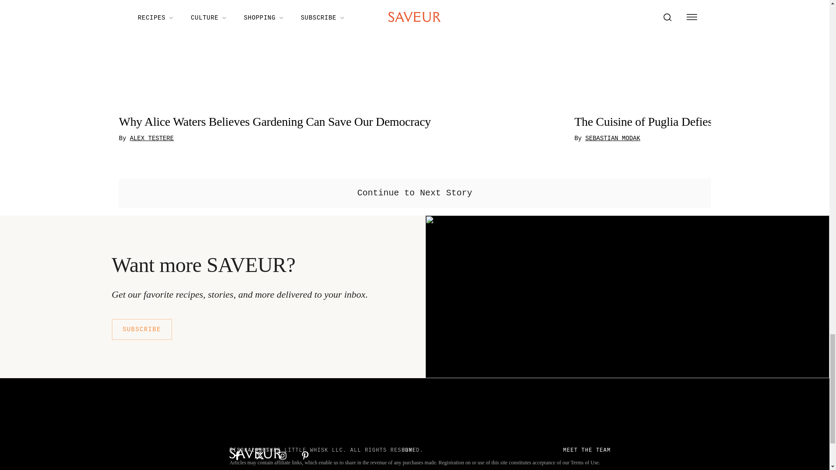 The image size is (836, 470). What do you see at coordinates (152, 139) in the screenshot?
I see `ALEX TESTERE` at bounding box center [152, 139].